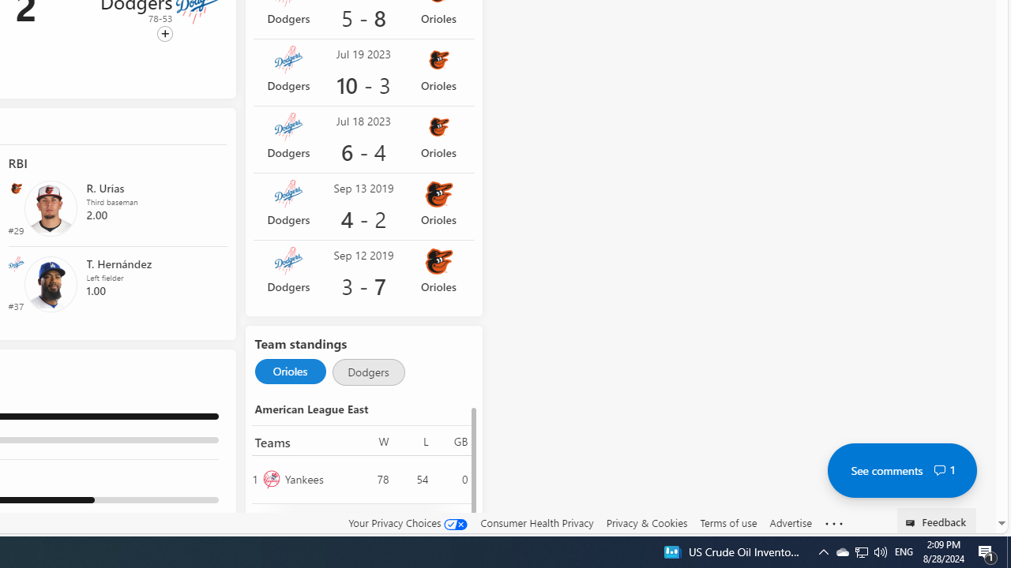 The width and height of the screenshot is (1011, 568). I want to click on Terms of use, so click(728, 522).